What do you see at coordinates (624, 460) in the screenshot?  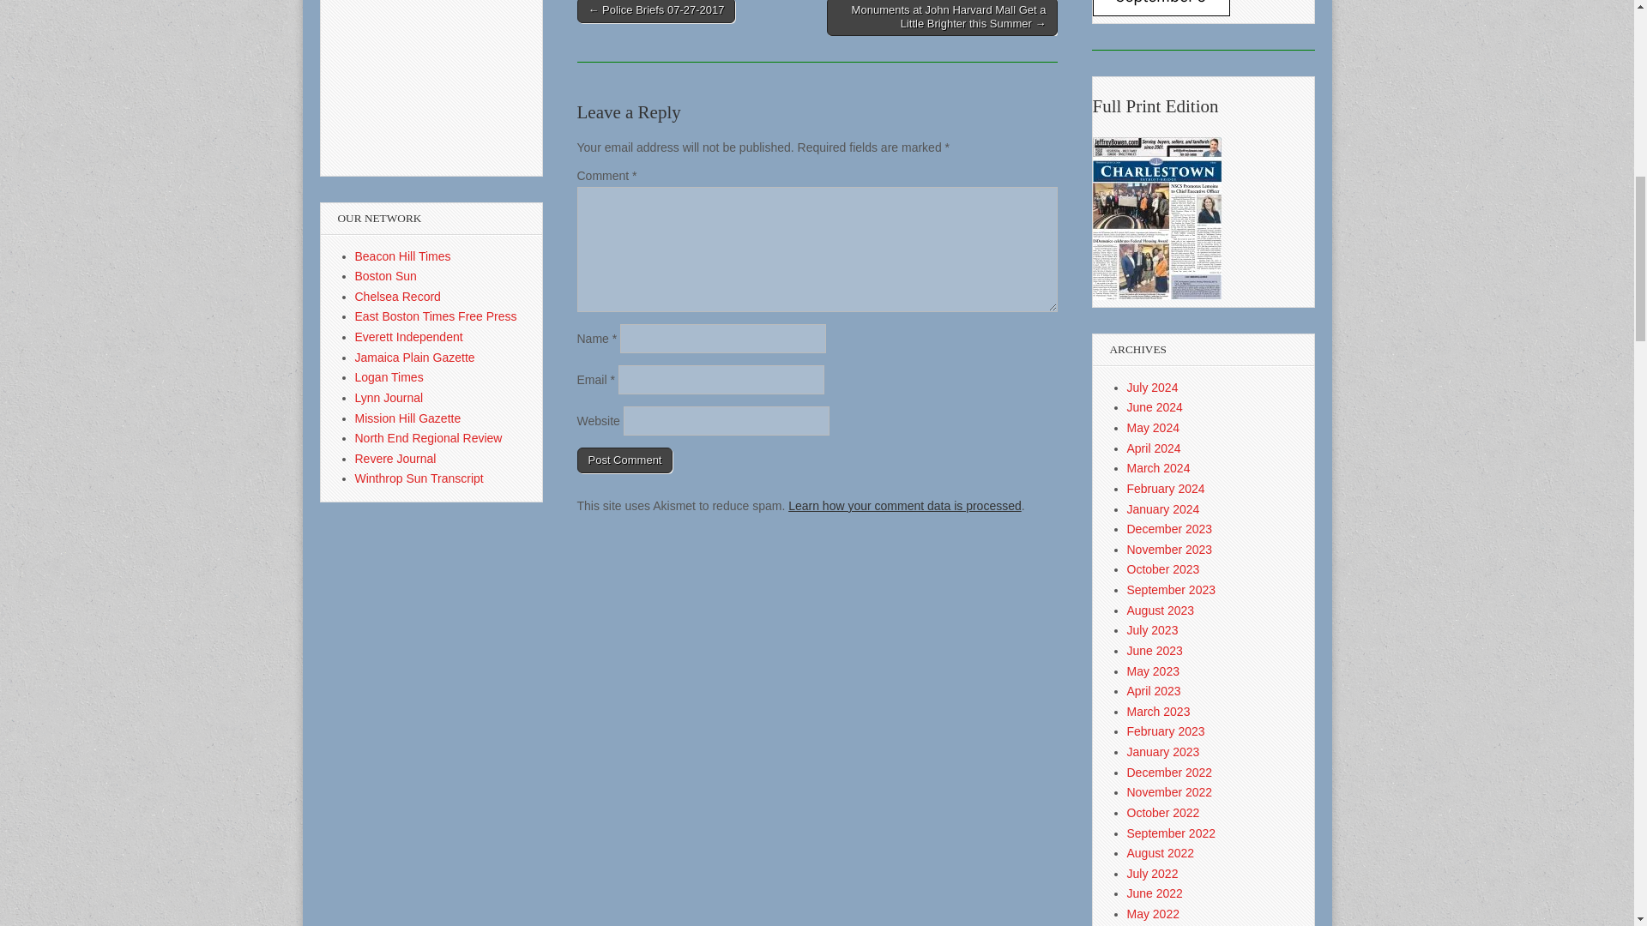 I see `Post Comment` at bounding box center [624, 460].